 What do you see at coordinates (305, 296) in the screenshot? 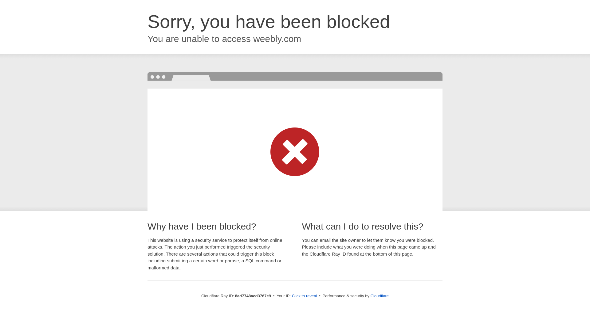
I see `Click to reveal` at bounding box center [305, 296].